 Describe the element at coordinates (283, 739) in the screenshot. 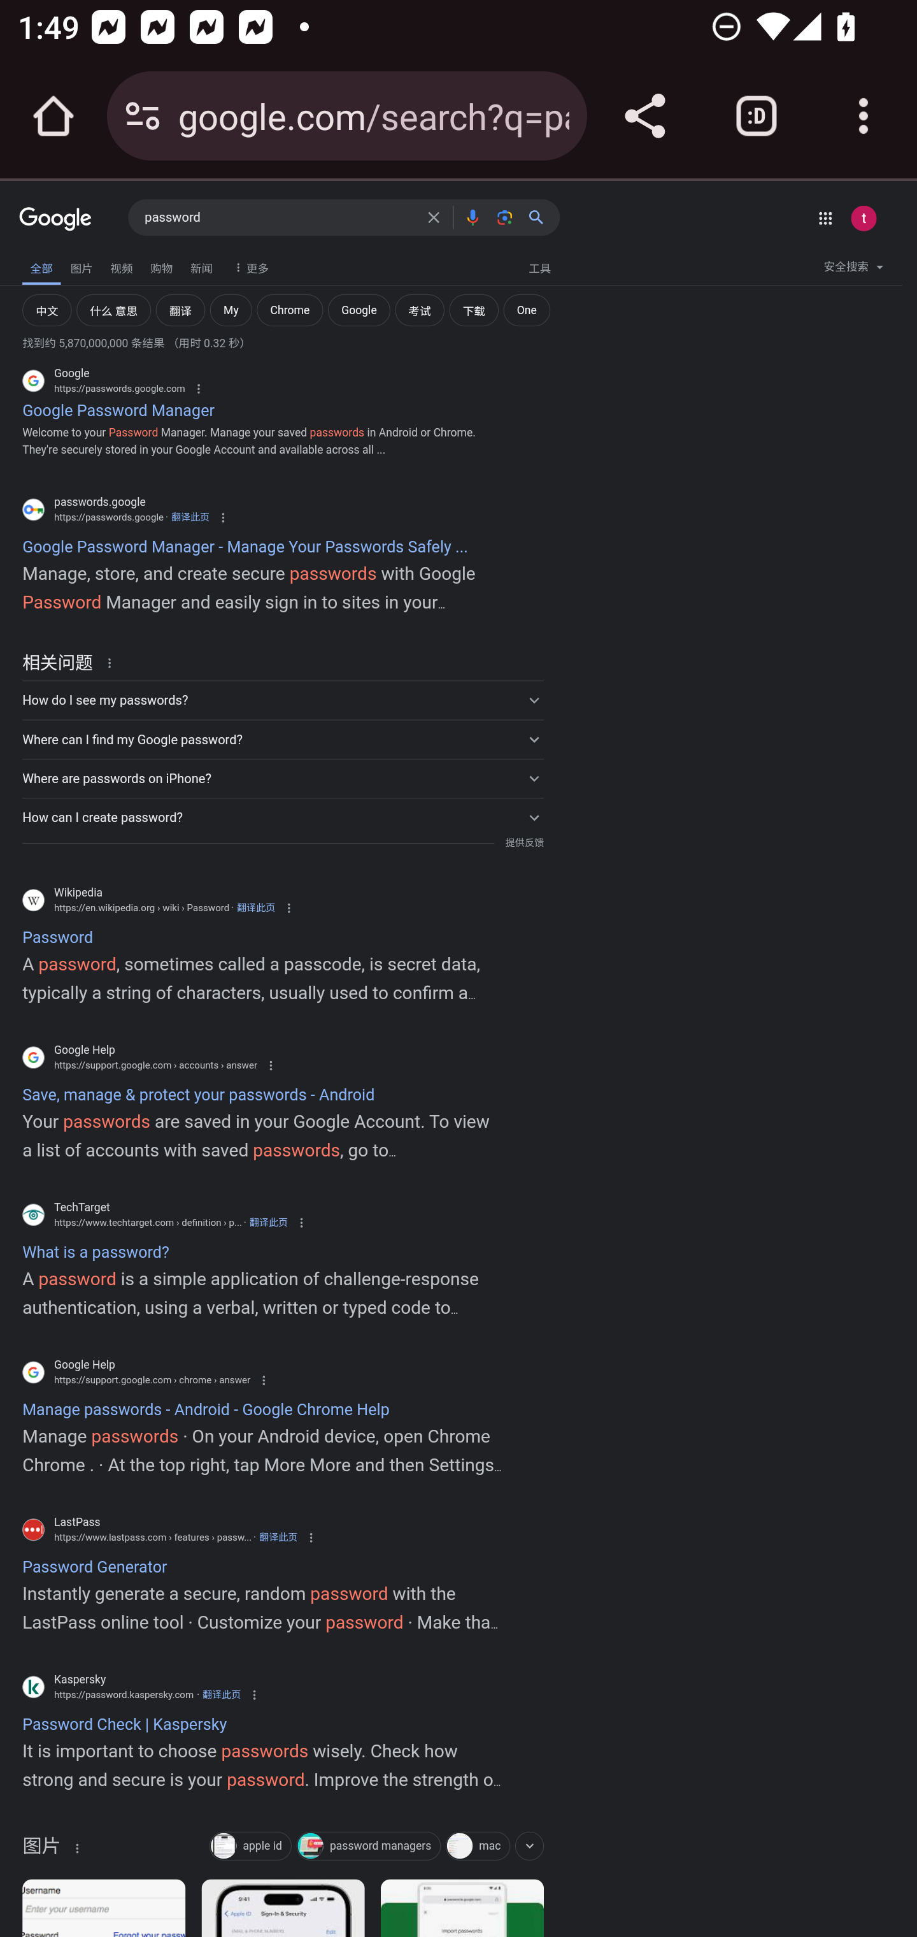

I see `Where can I find my Google password?` at that location.